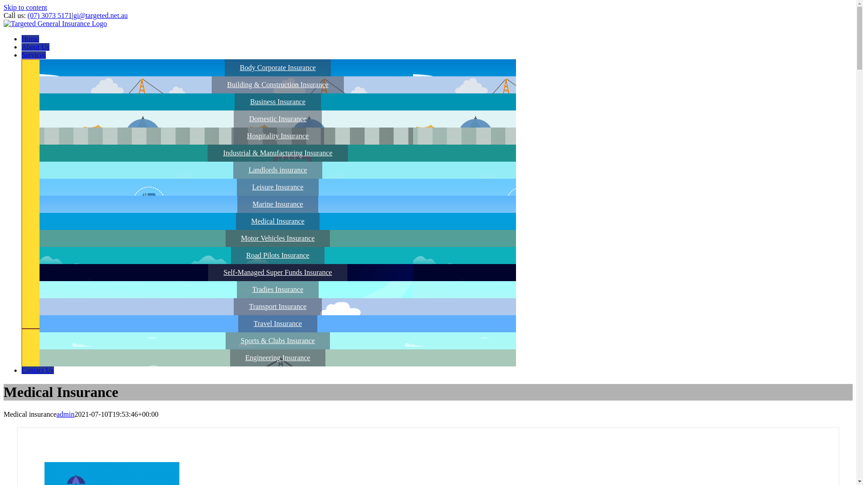  What do you see at coordinates (31, 39) in the screenshot?
I see `Home` at bounding box center [31, 39].